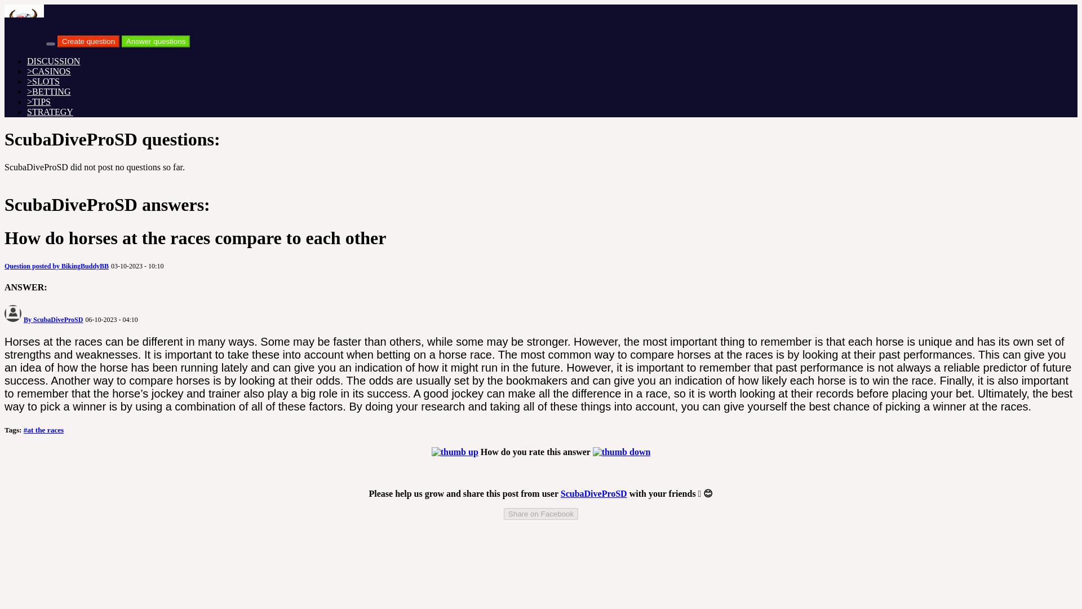  What do you see at coordinates (54, 61) in the screenshot?
I see `DISCUSSION` at bounding box center [54, 61].